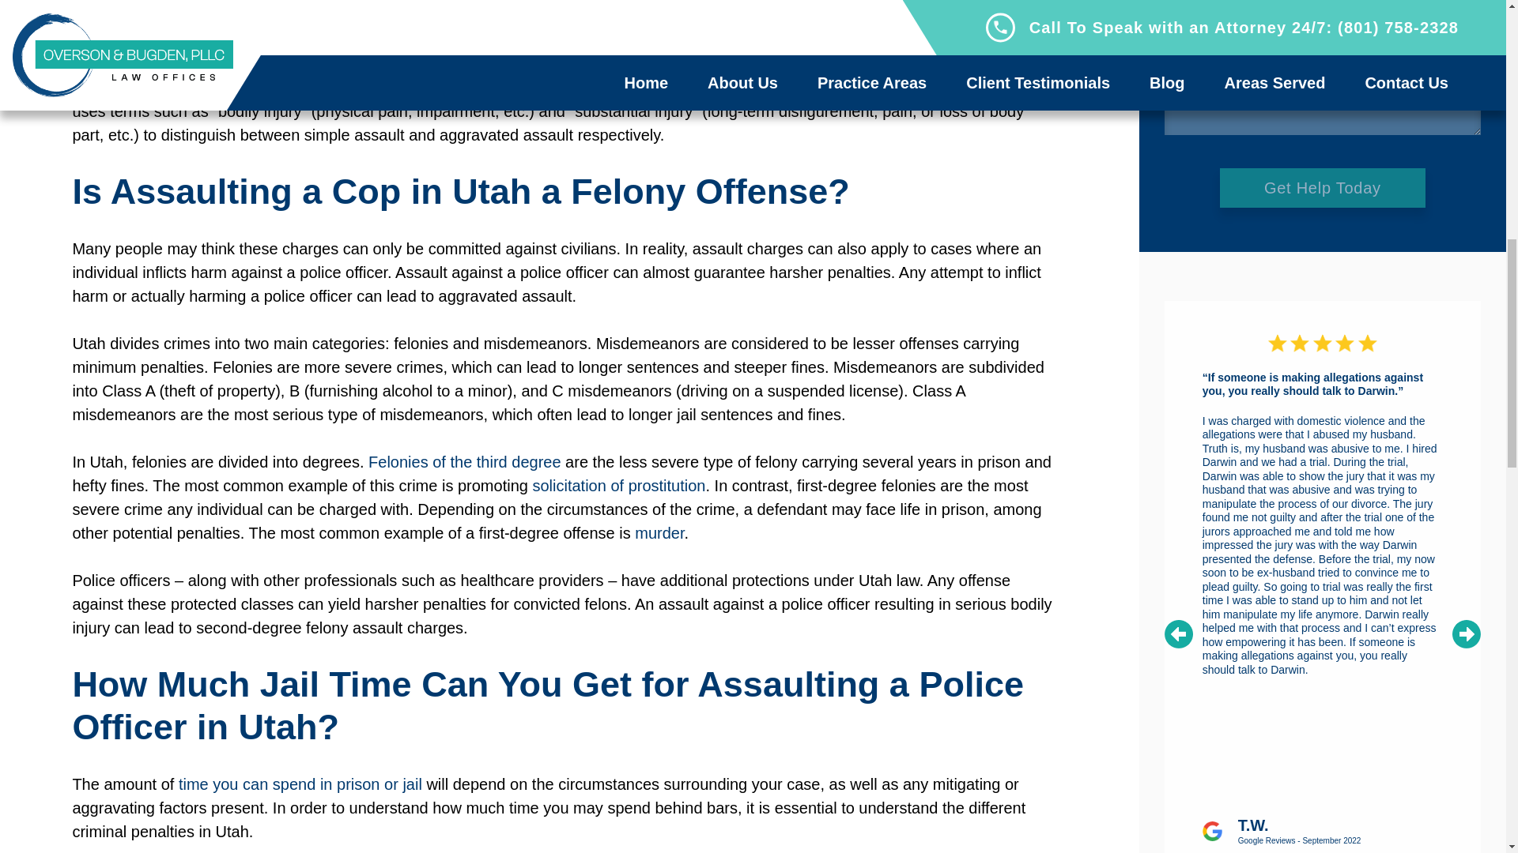  Describe the element at coordinates (1322, 186) in the screenshot. I see `Get Help Today` at that location.